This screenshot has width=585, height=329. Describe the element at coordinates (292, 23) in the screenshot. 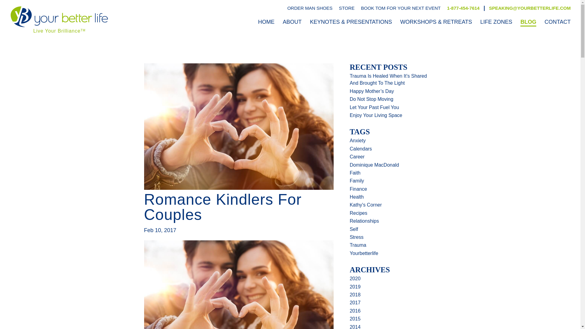

I see `ABOUT` at that location.